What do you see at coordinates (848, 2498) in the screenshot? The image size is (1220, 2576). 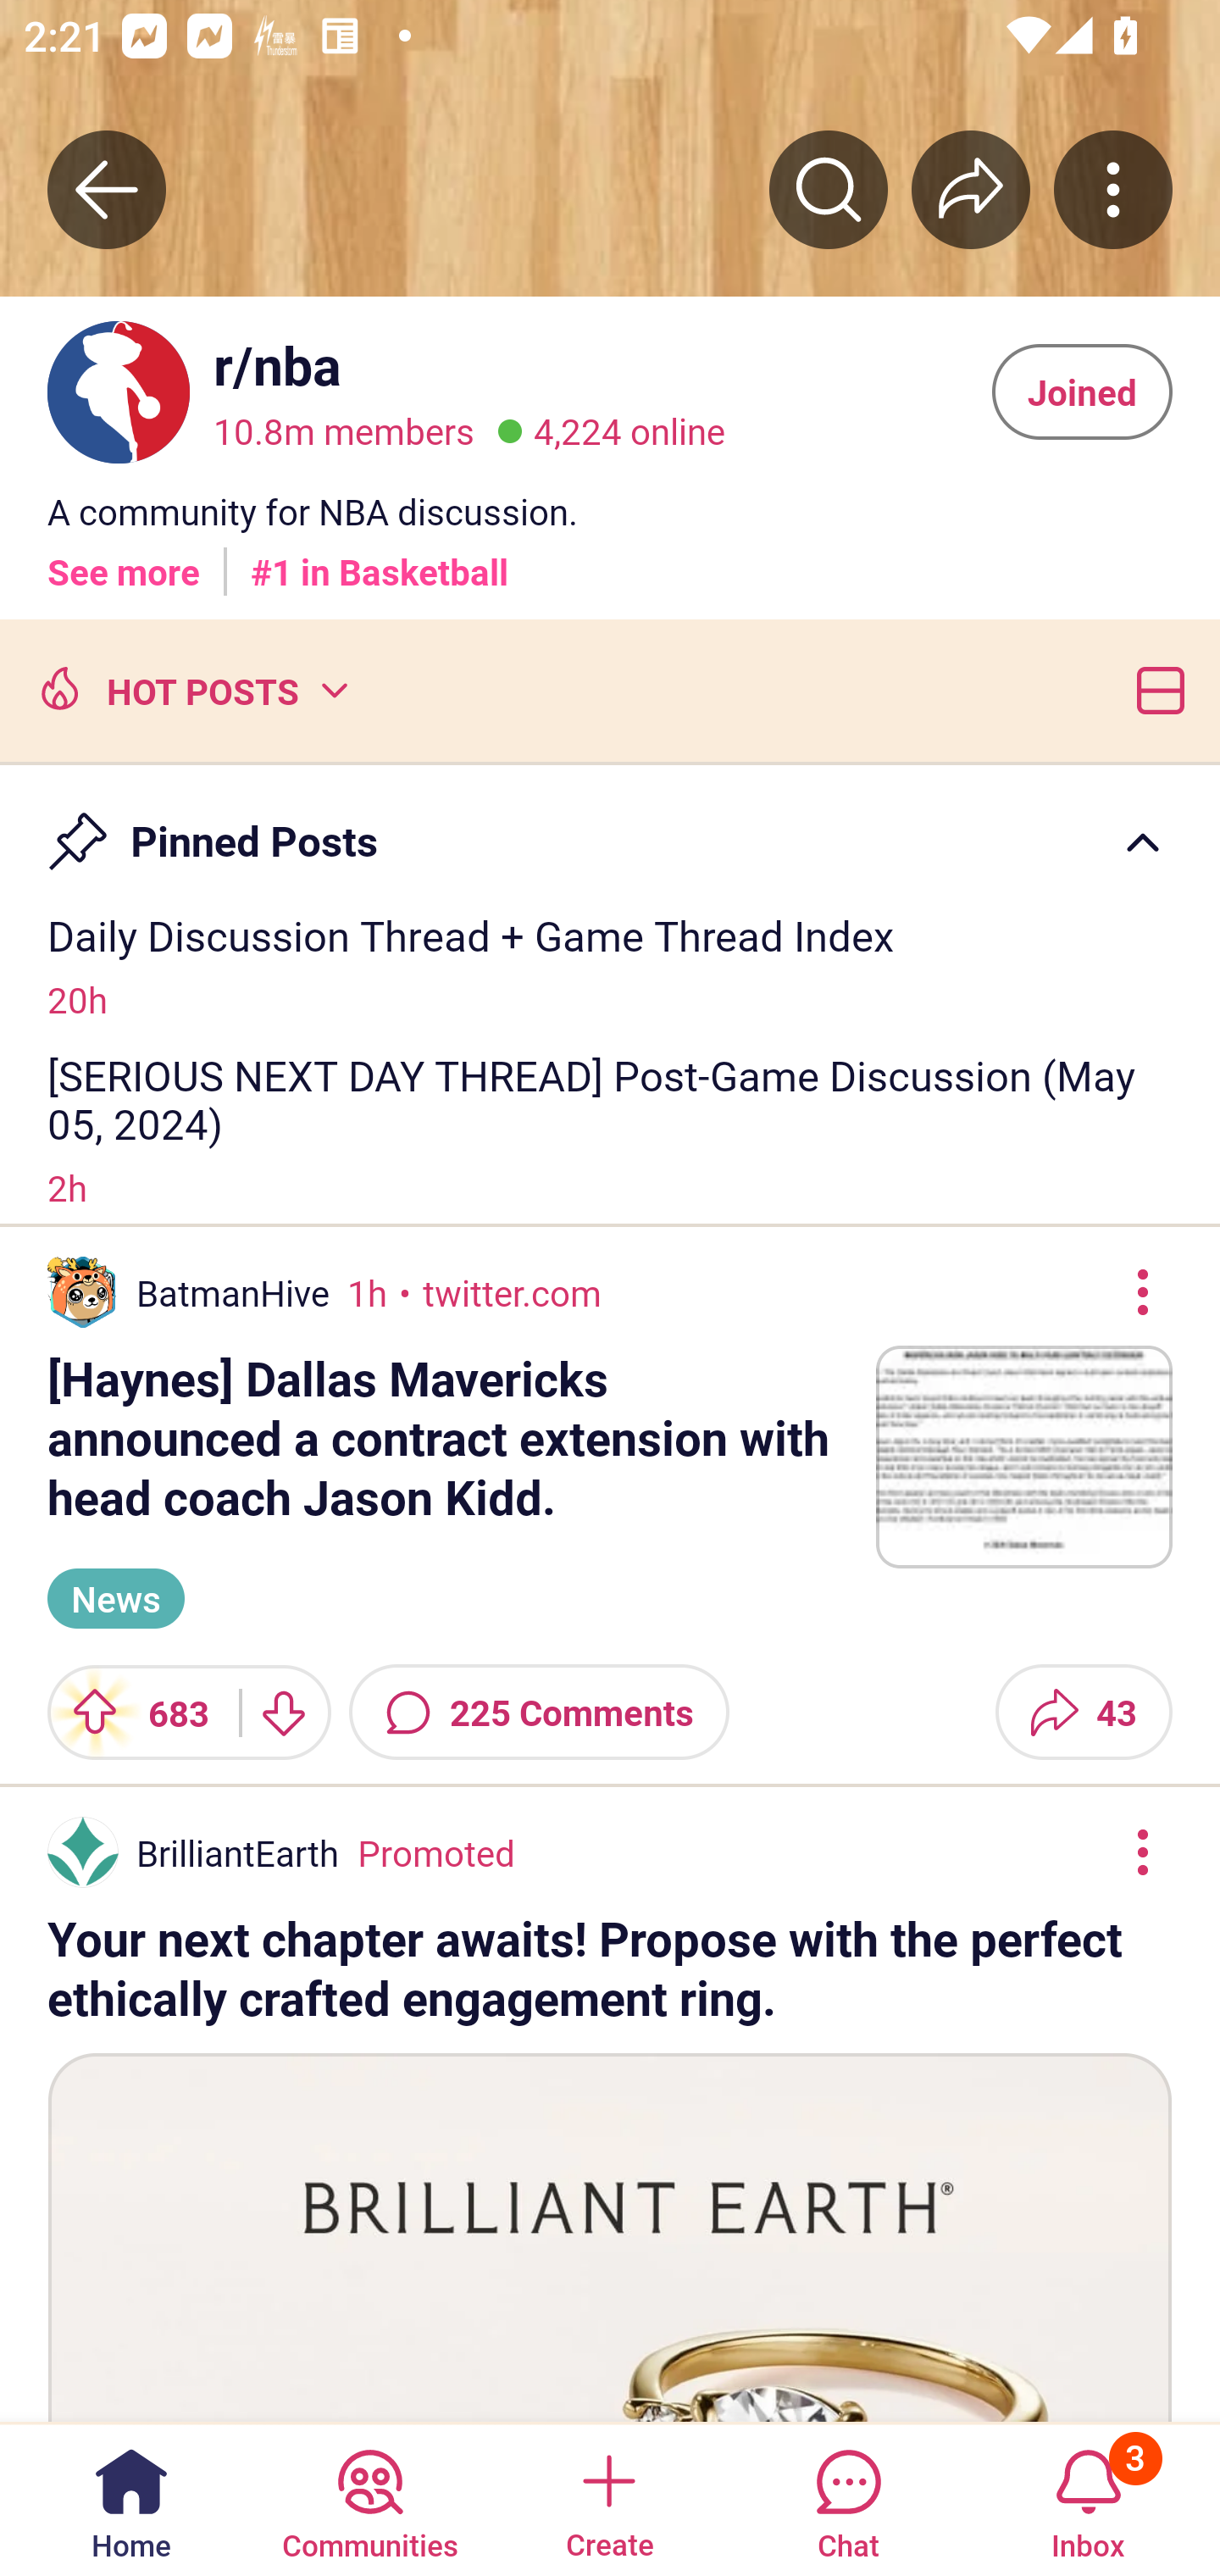 I see `Chat` at bounding box center [848, 2498].